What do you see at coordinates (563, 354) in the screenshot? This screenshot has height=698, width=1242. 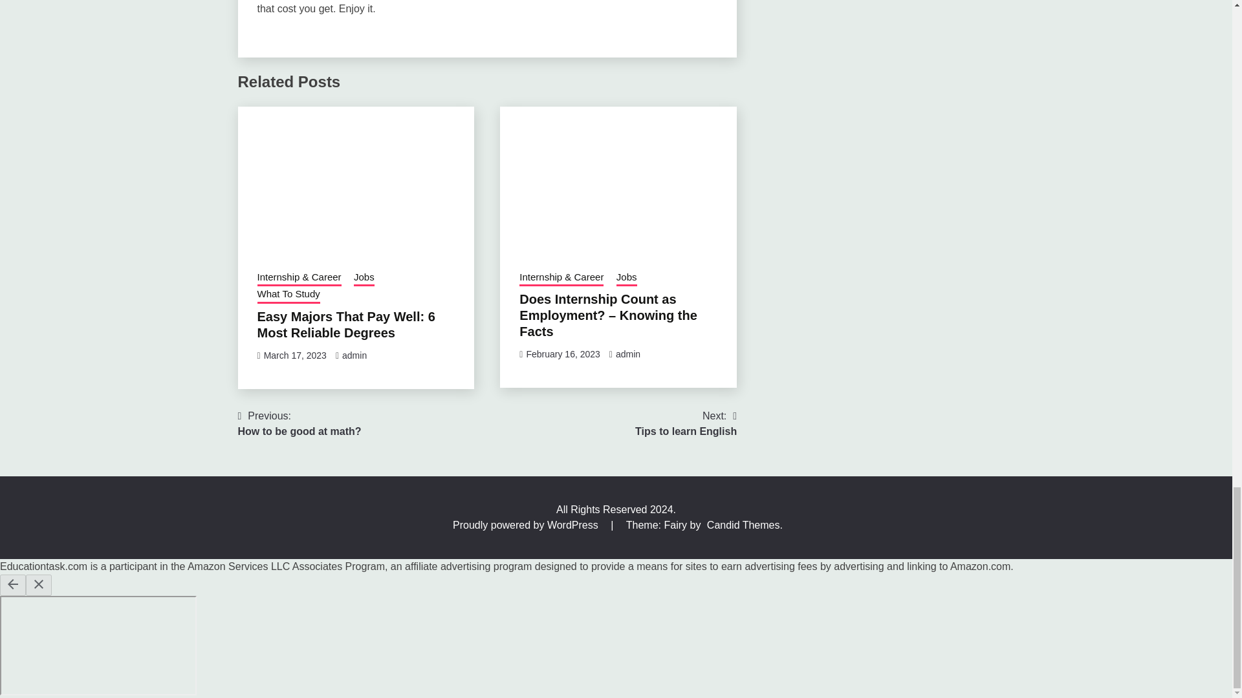 I see `February 16, 2023` at bounding box center [563, 354].